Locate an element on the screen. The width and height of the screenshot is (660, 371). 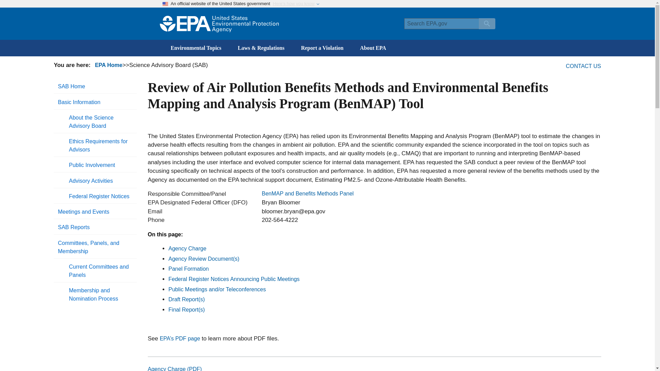
About the Science Advisory Board is located at coordinates (100, 122).